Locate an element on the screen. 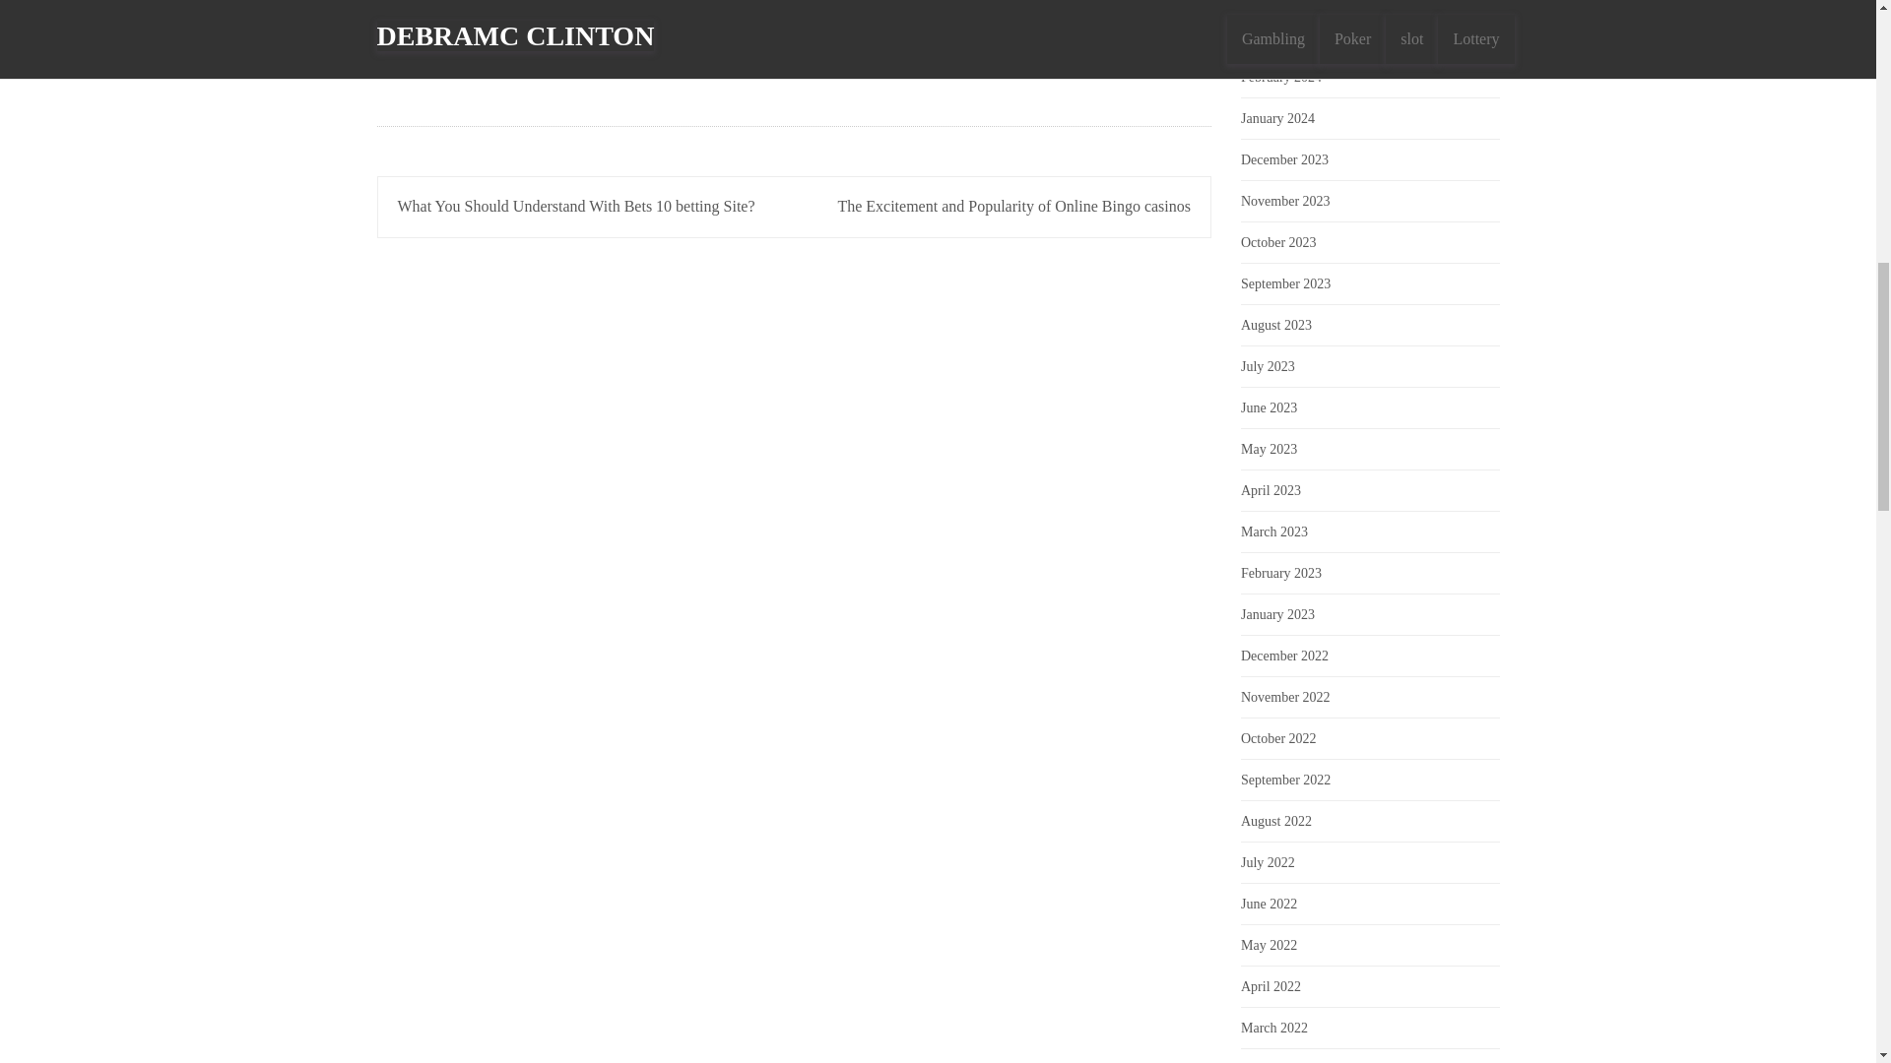 The image size is (1891, 1063). December 2022 is located at coordinates (1284, 656).